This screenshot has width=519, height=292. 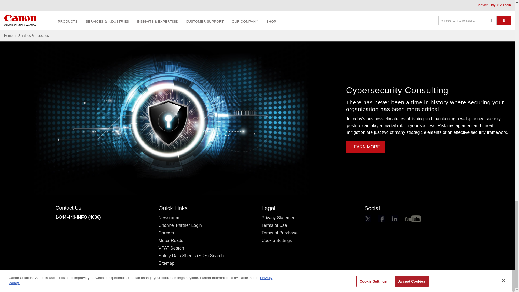 What do you see at coordinates (381, 219) in the screenshot?
I see `Facebook` at bounding box center [381, 219].